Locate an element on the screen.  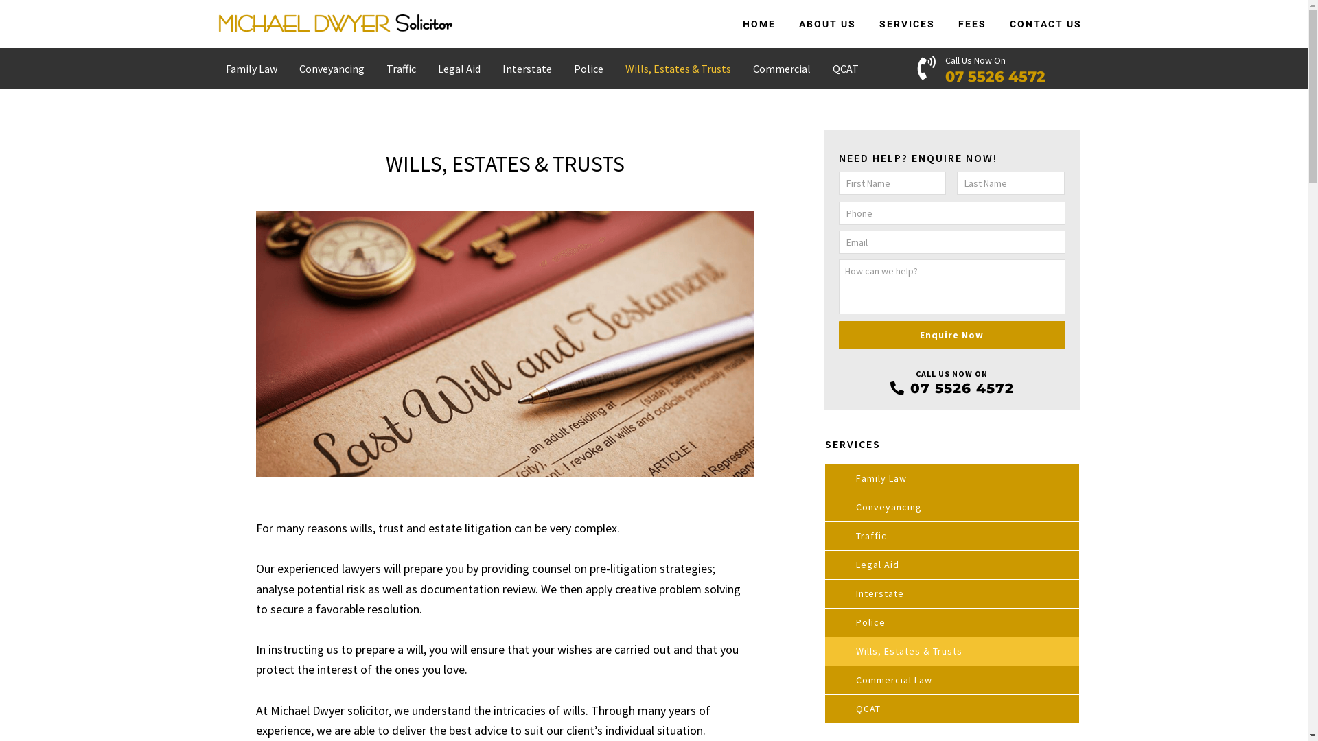
Traffic is located at coordinates (401, 69).